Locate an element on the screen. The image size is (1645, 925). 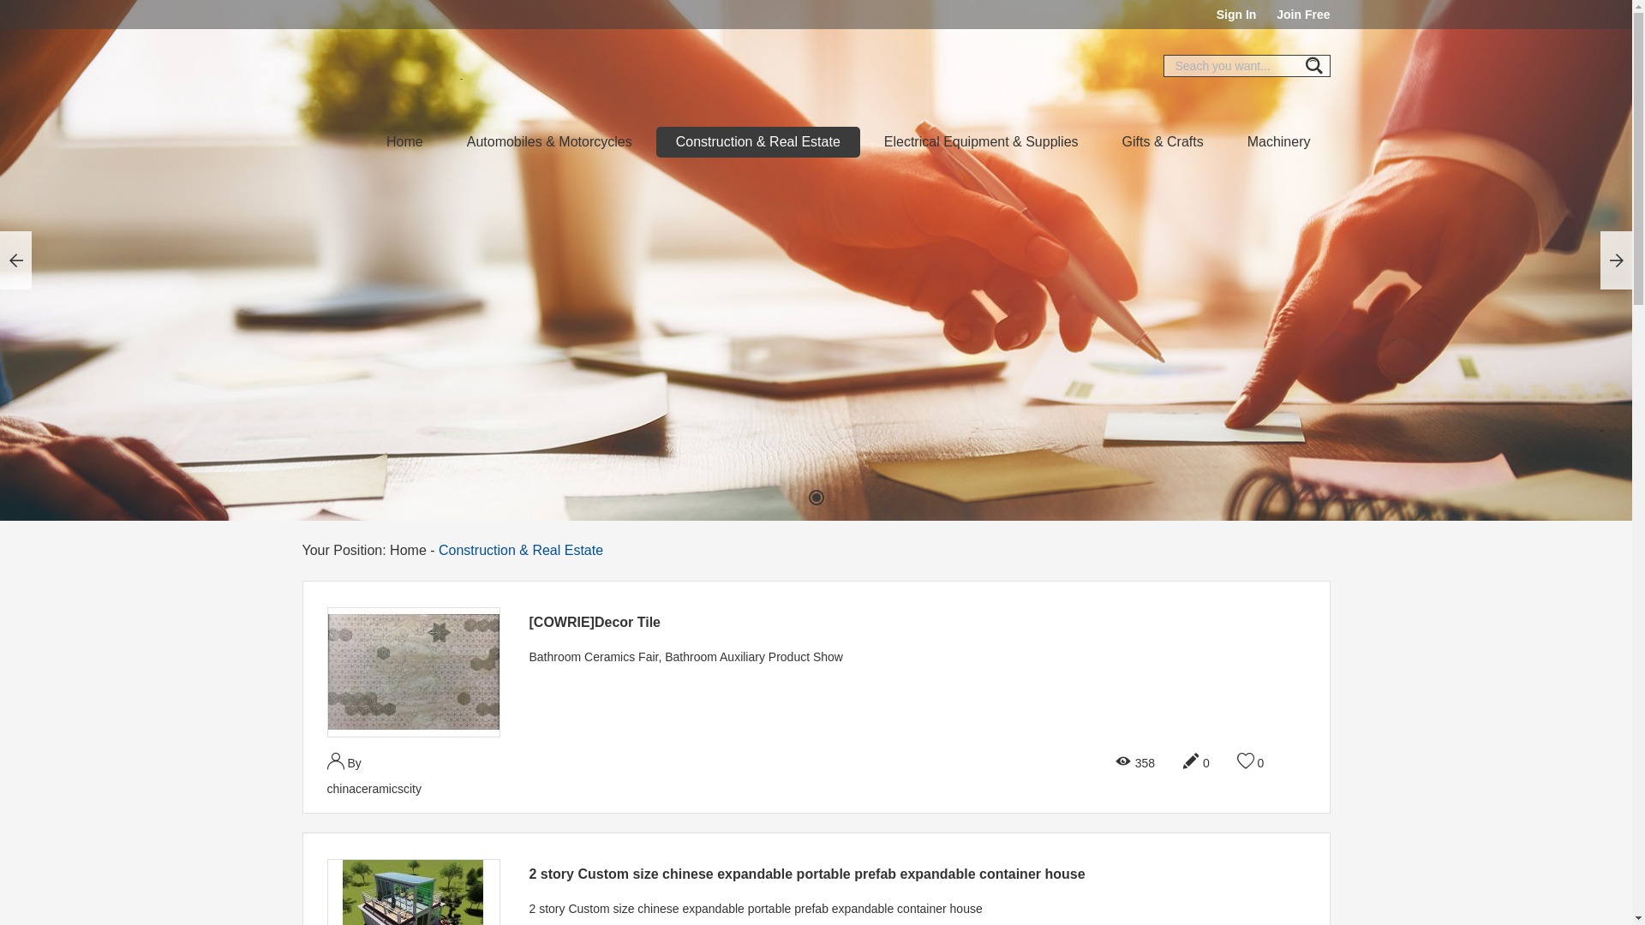
0 is located at coordinates (1251, 762).